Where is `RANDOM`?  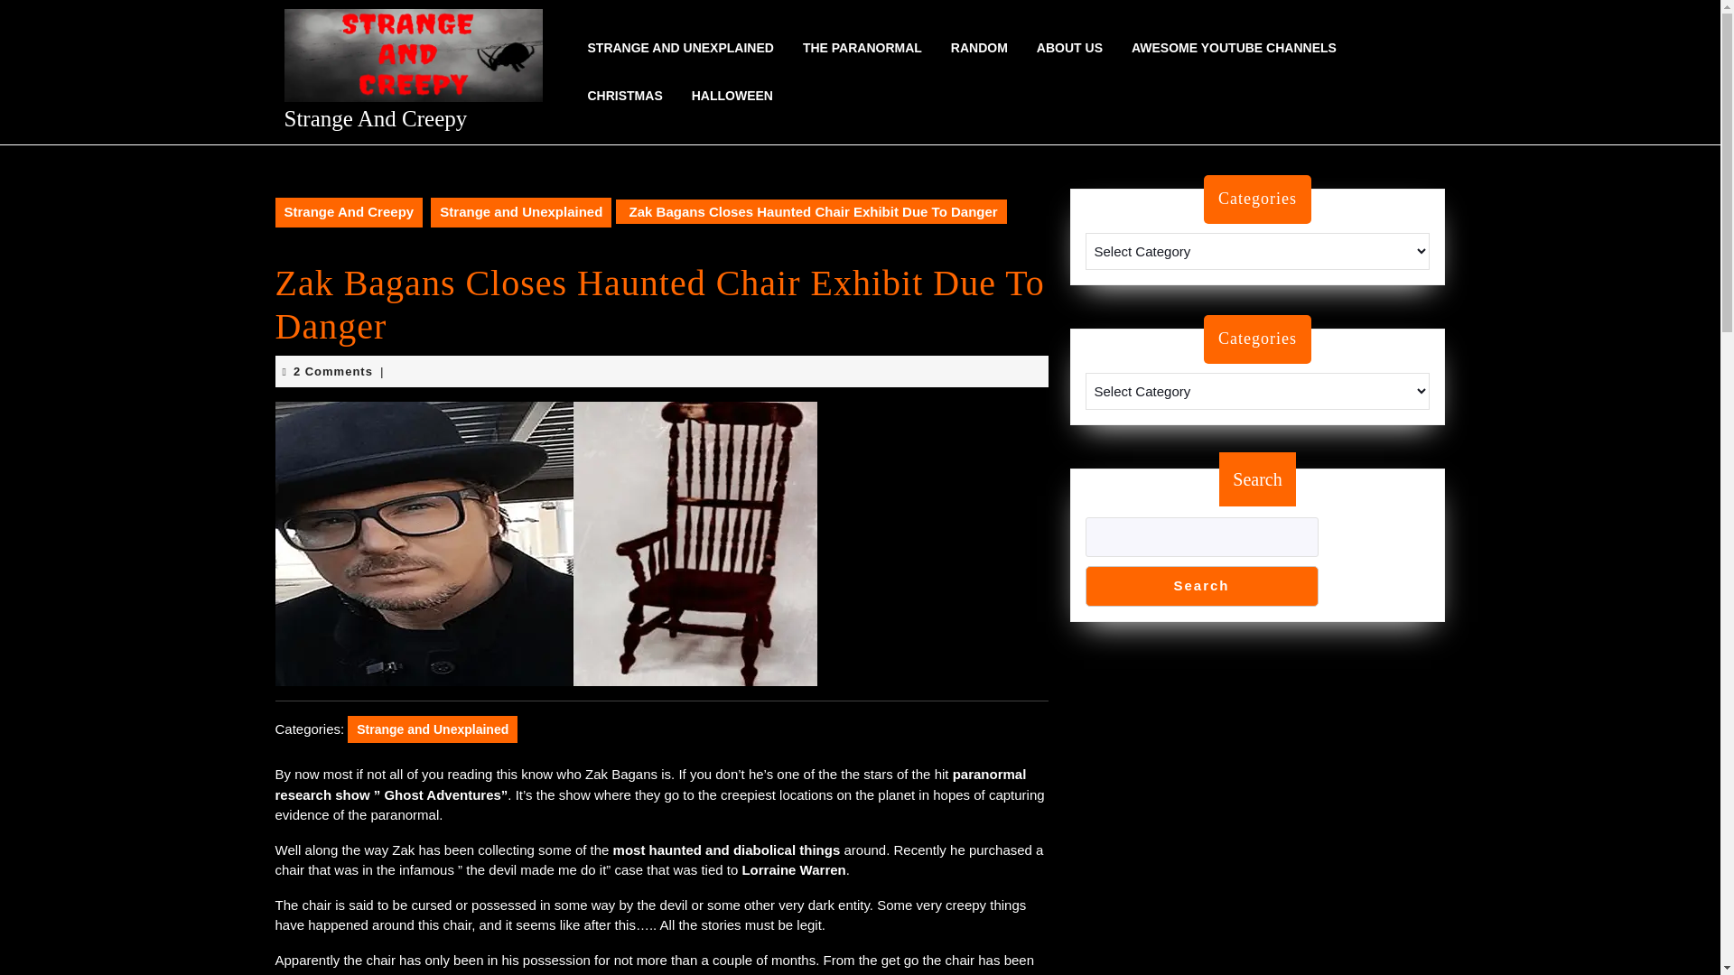
RANDOM is located at coordinates (979, 48).